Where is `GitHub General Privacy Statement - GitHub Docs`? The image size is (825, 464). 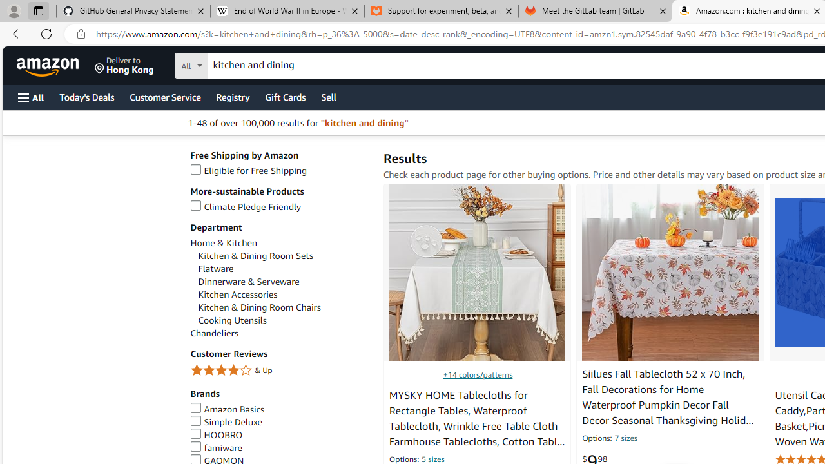
GitHub General Privacy Statement - GitHub Docs is located at coordinates (133, 12).